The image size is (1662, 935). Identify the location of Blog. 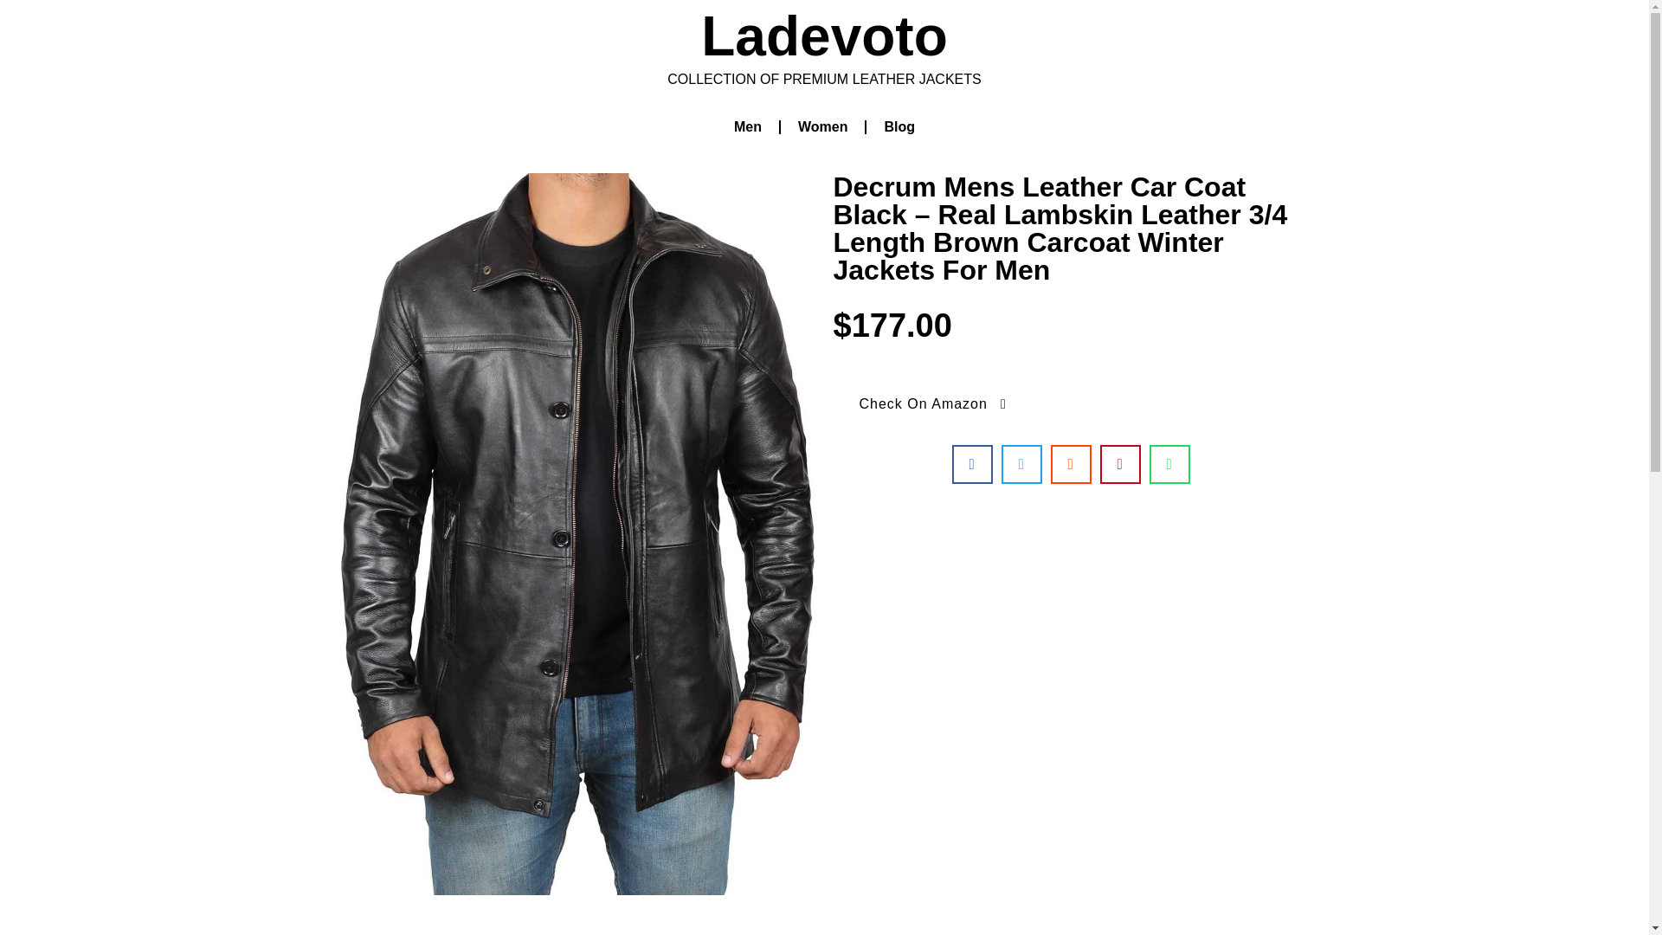
(899, 126).